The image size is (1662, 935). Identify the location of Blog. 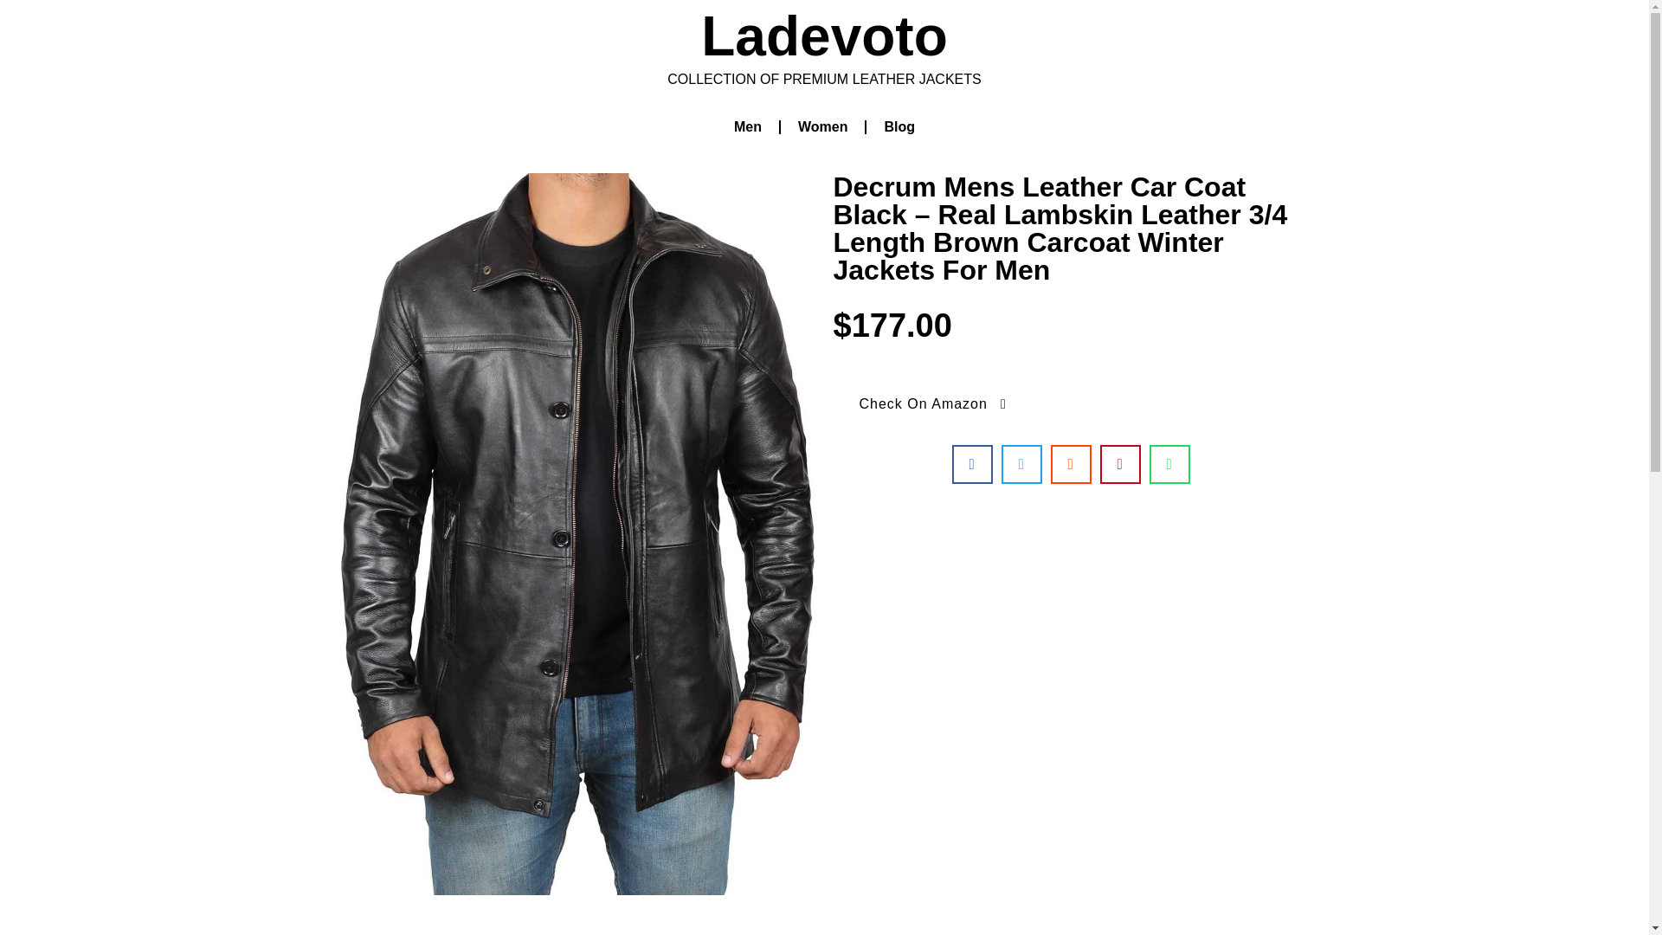
(899, 126).